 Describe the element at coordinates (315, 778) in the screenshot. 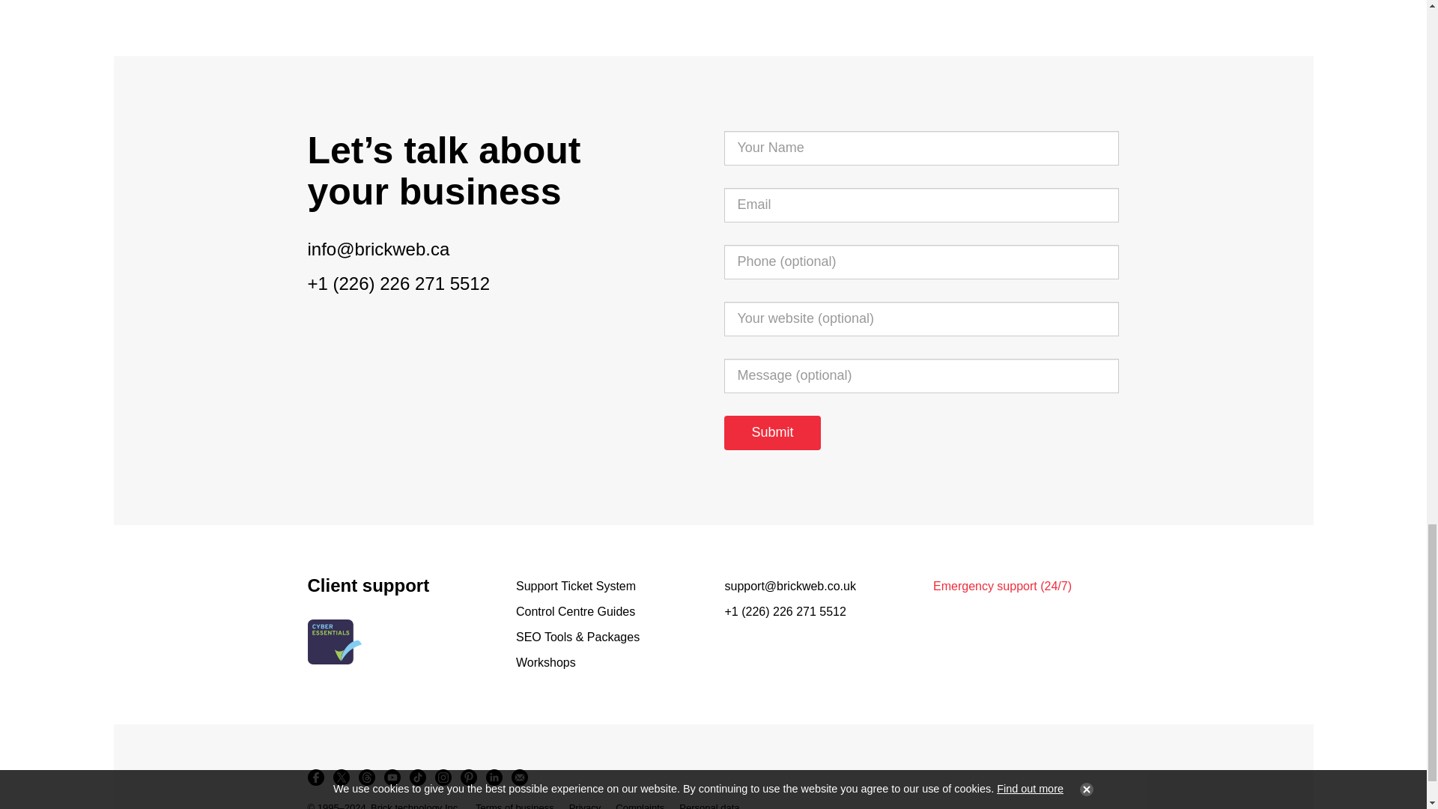

I see `Facebook` at that location.